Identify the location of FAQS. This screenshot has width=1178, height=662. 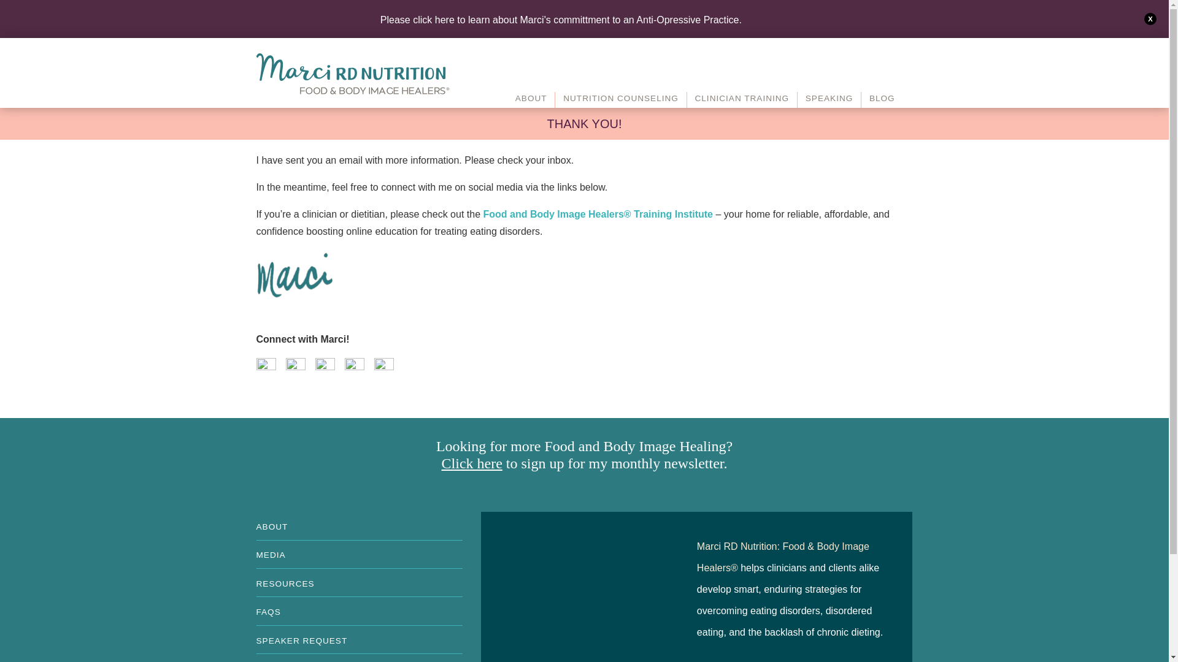
(360, 611).